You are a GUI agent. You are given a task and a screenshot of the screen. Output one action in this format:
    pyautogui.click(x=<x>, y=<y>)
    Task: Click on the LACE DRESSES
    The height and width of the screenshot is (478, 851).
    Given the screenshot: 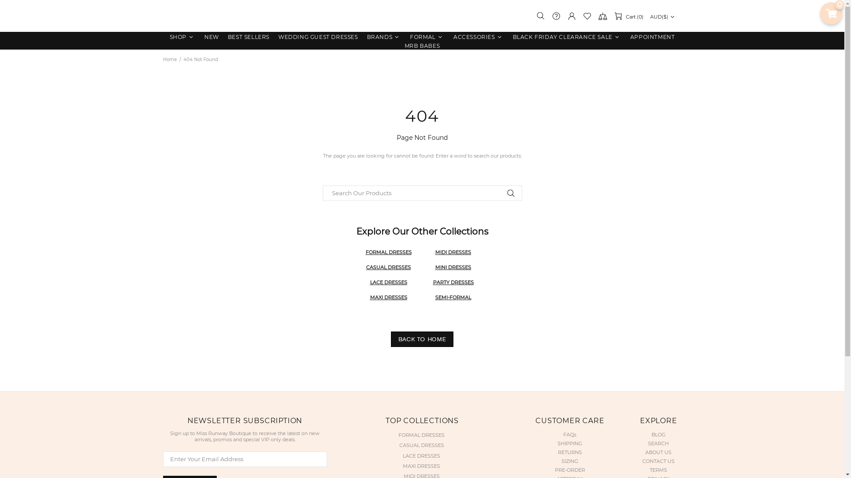 What is the action you would take?
    pyautogui.click(x=388, y=282)
    